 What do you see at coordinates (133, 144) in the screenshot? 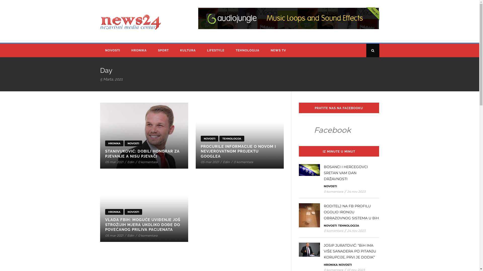
I see `NOVOSTI` at bounding box center [133, 144].